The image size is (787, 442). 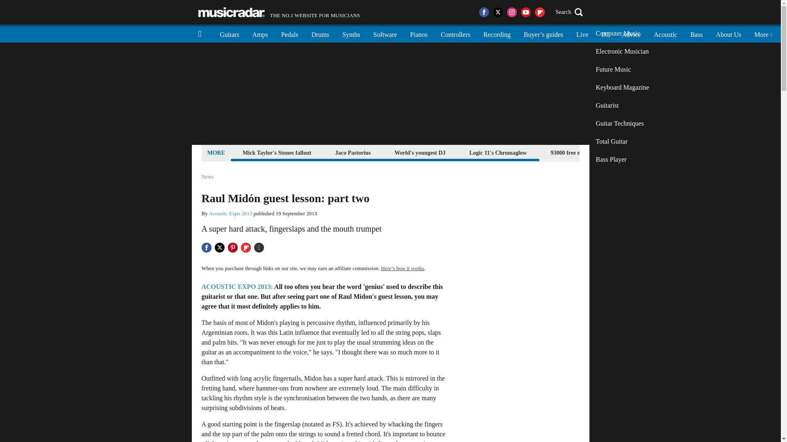 What do you see at coordinates (231, 12) in the screenshot?
I see `Music Radar` at bounding box center [231, 12].